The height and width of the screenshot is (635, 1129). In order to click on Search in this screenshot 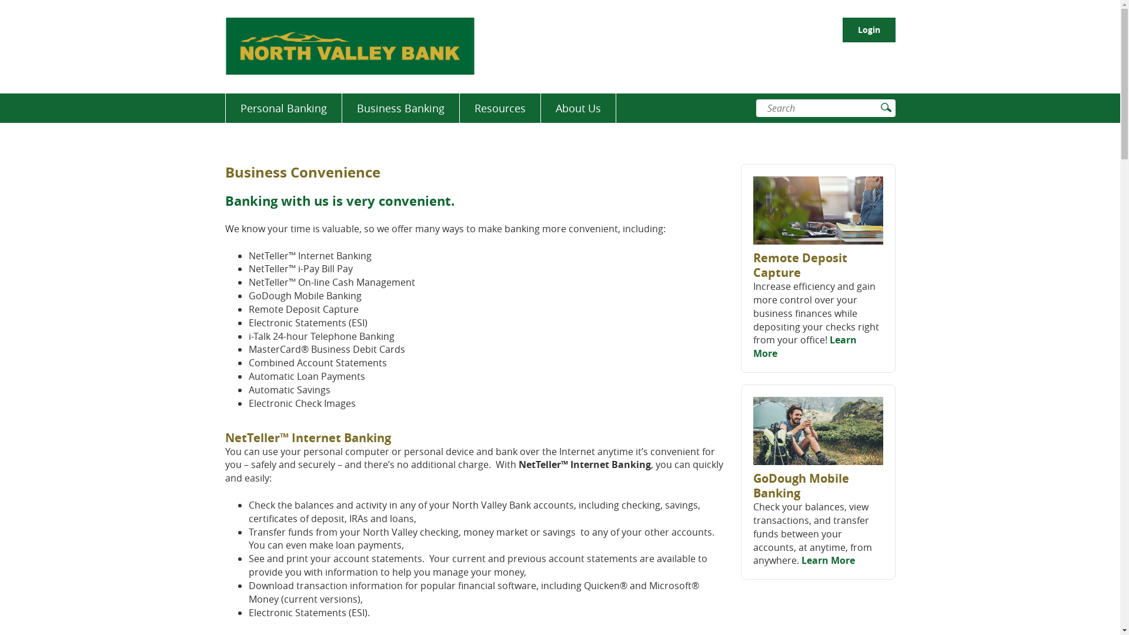, I will do `click(817, 108)`.